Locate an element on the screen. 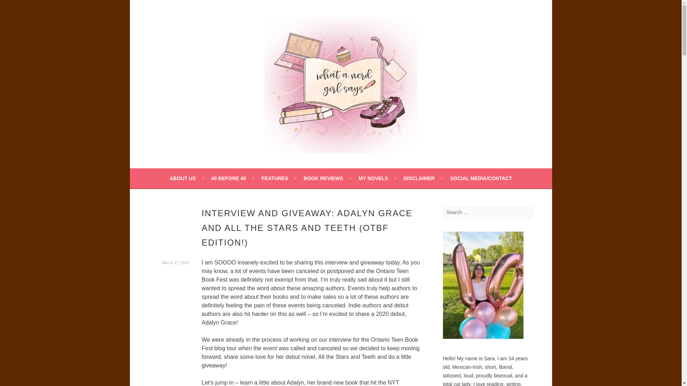 This screenshot has height=386, width=687. What A Nerd Girl Says is located at coordinates (235, 172).